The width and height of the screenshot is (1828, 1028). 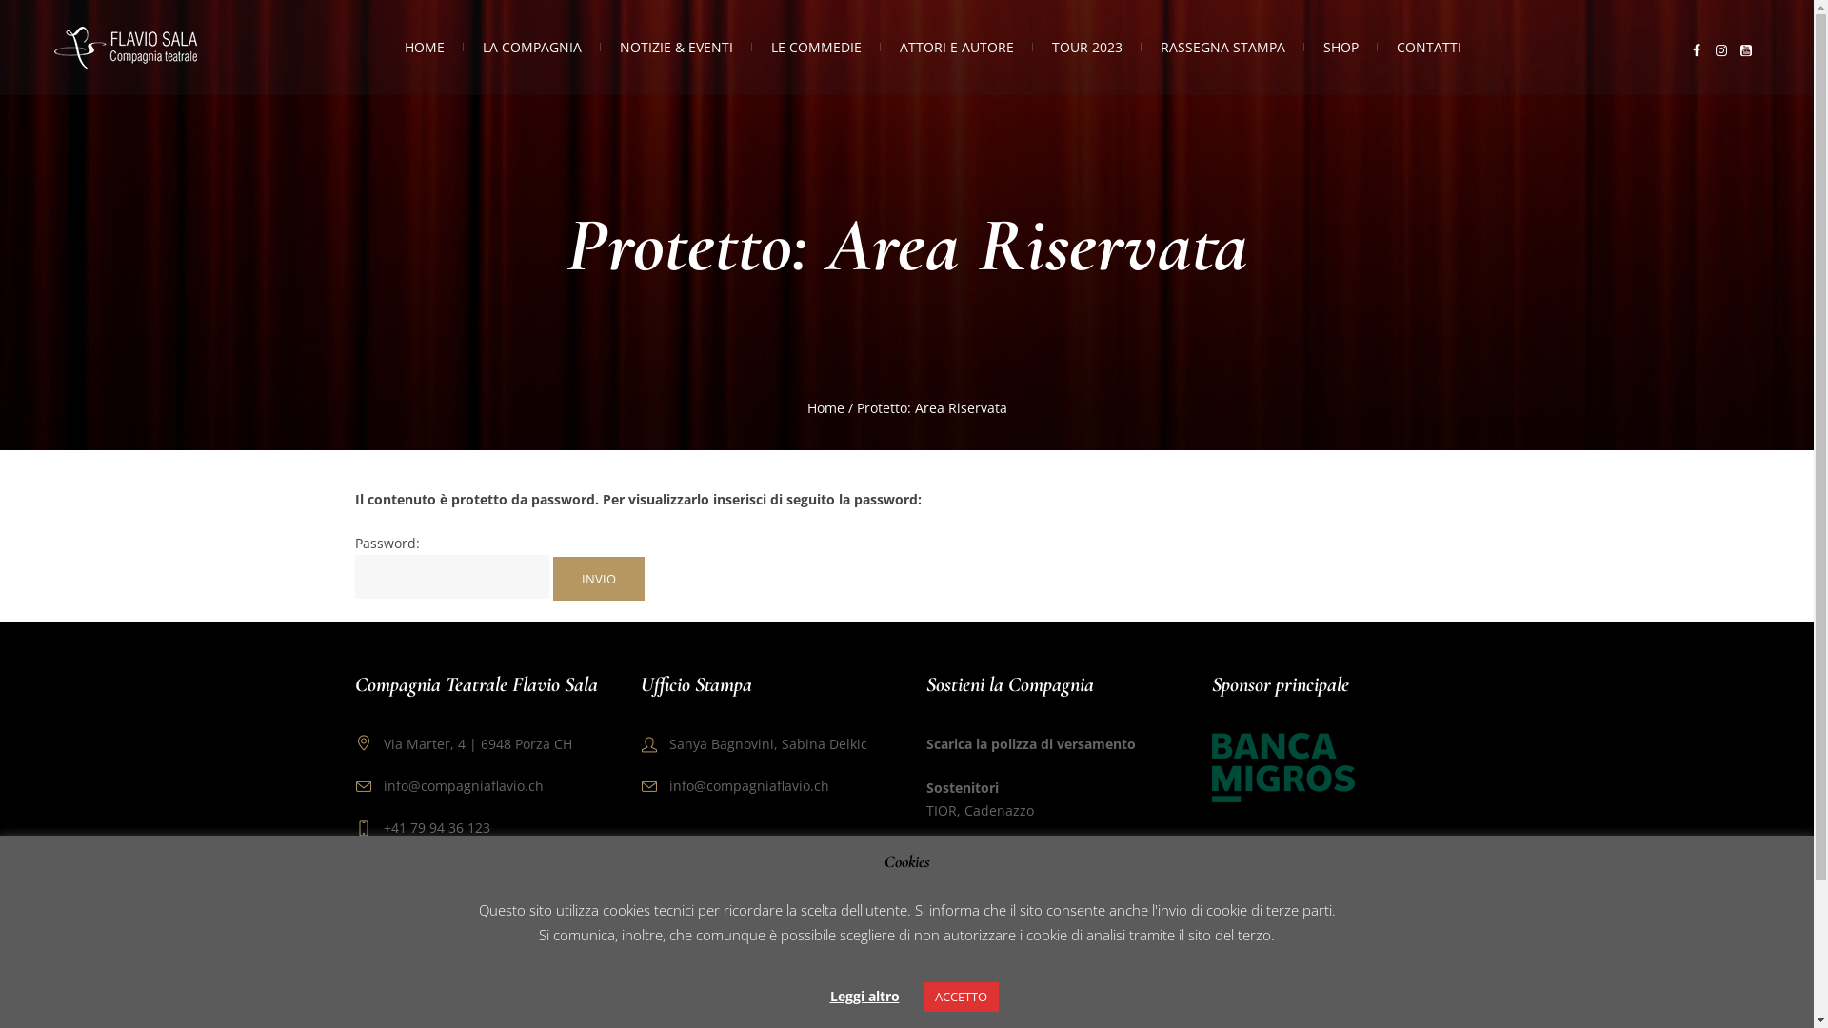 What do you see at coordinates (749, 786) in the screenshot?
I see `info@compagniaflavio.ch` at bounding box center [749, 786].